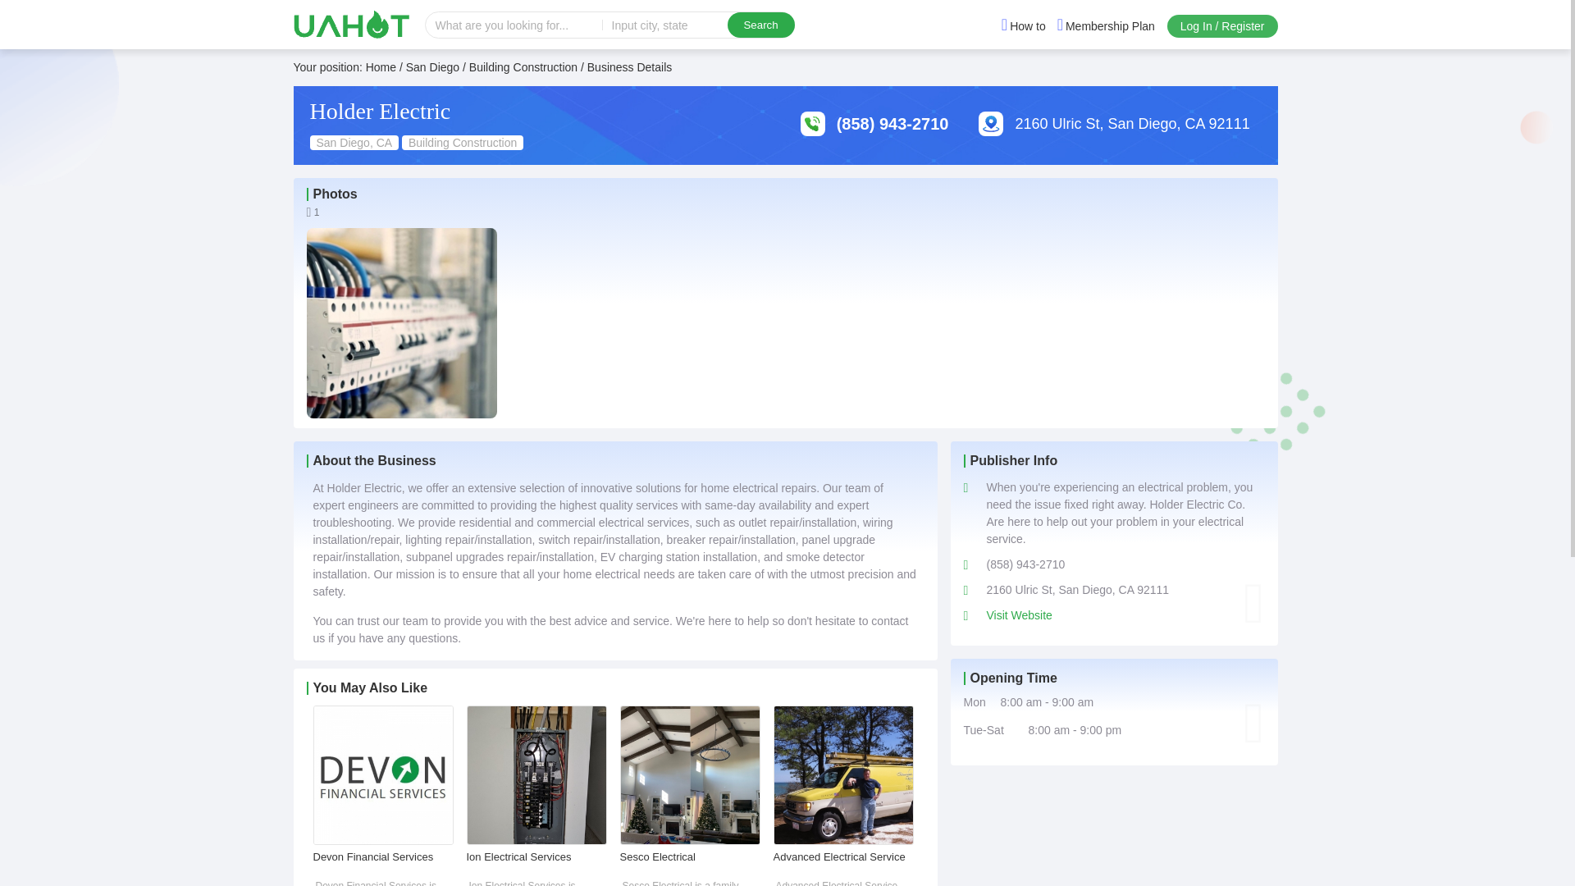 The image size is (1575, 886). What do you see at coordinates (433, 67) in the screenshot?
I see `San Diego` at bounding box center [433, 67].